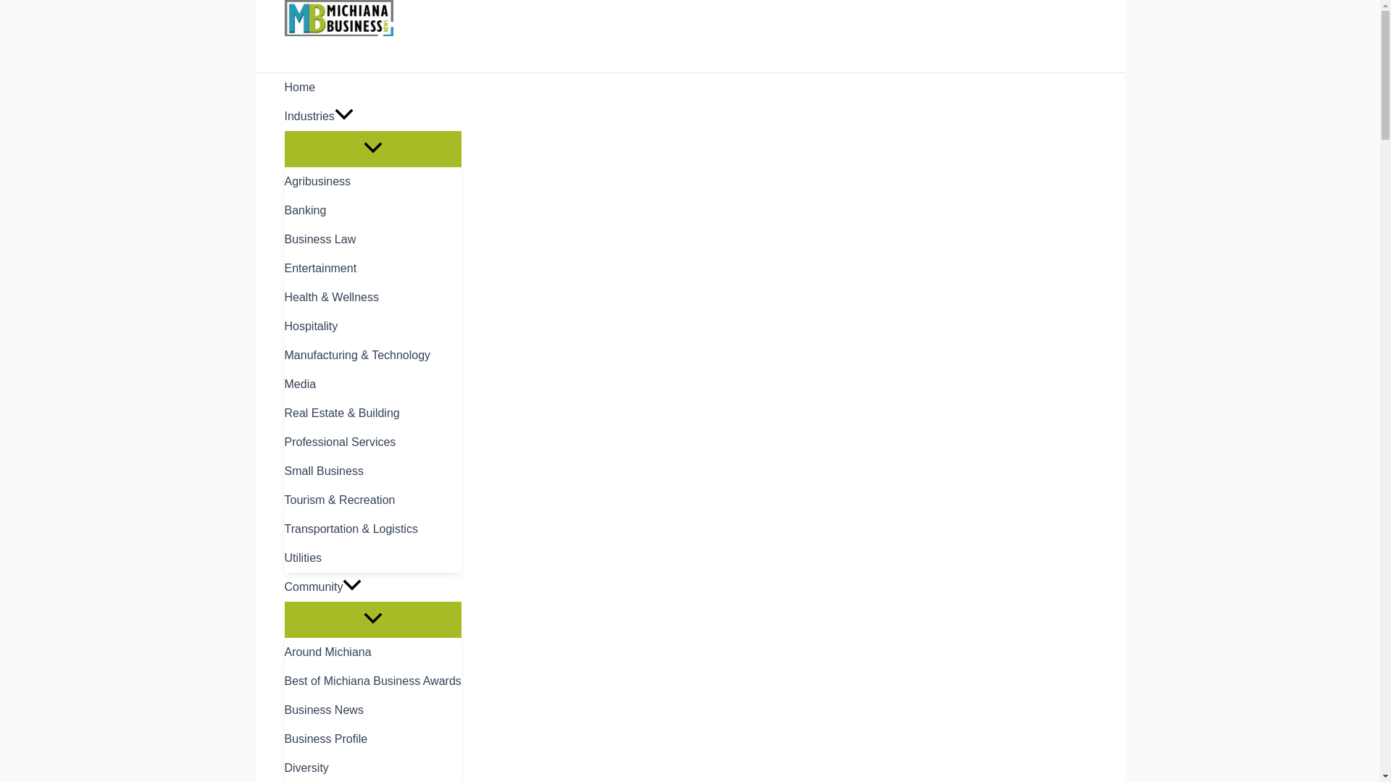 This screenshot has height=782, width=1391. Describe the element at coordinates (372, 326) in the screenshot. I see `Hospitality` at that location.